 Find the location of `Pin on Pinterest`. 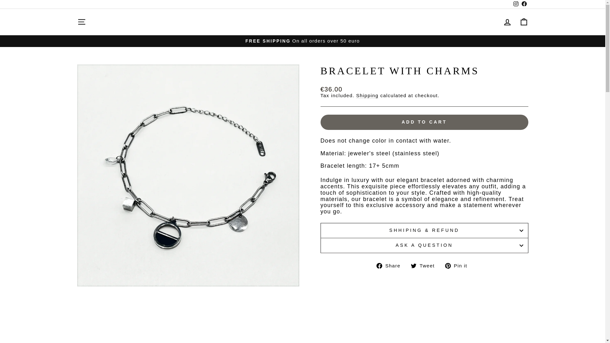

Pin on Pinterest is located at coordinates (515, 4).